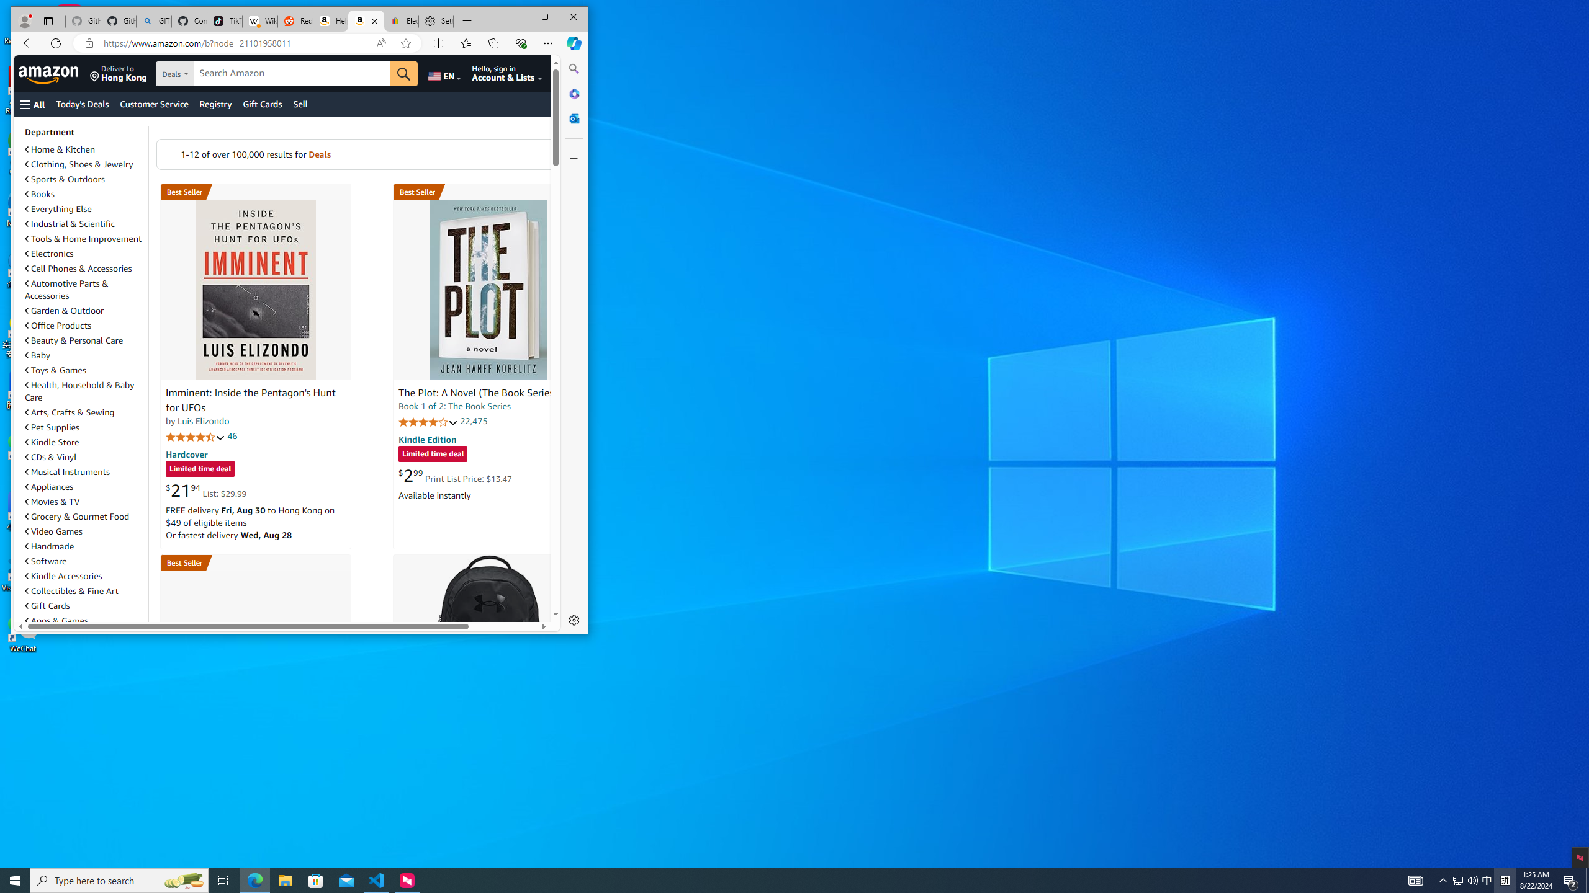 This screenshot has width=1589, height=893. What do you see at coordinates (53, 531) in the screenshot?
I see `Video Games` at bounding box center [53, 531].